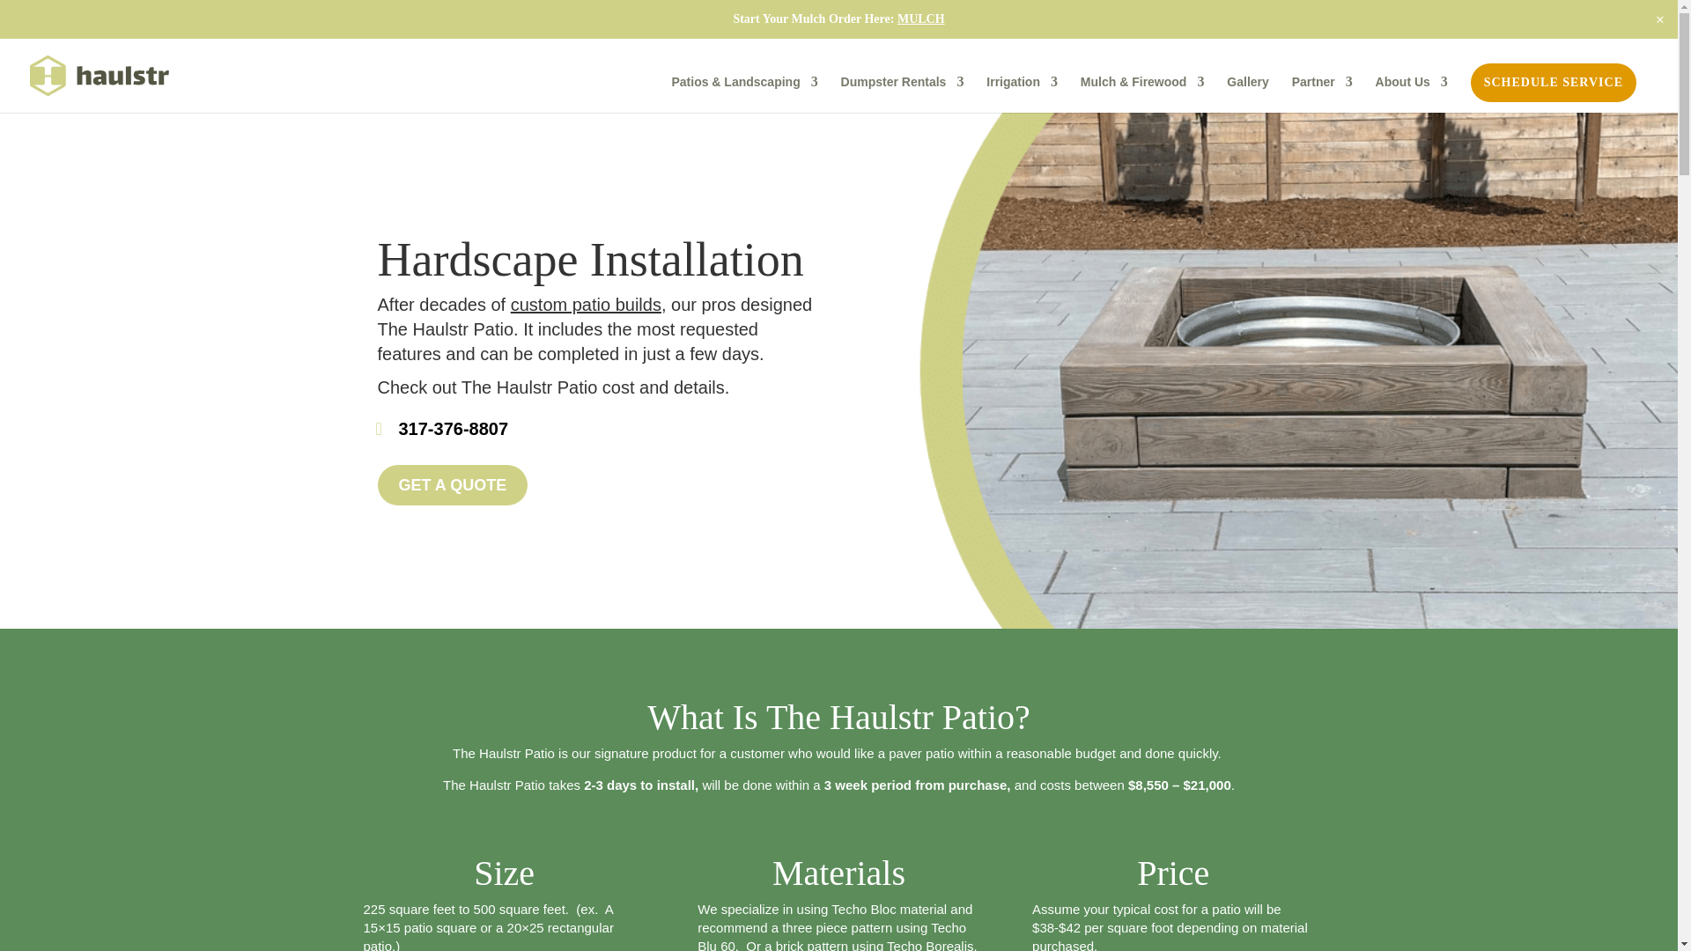  I want to click on SCHEDULE SERVICE, so click(1554, 83).